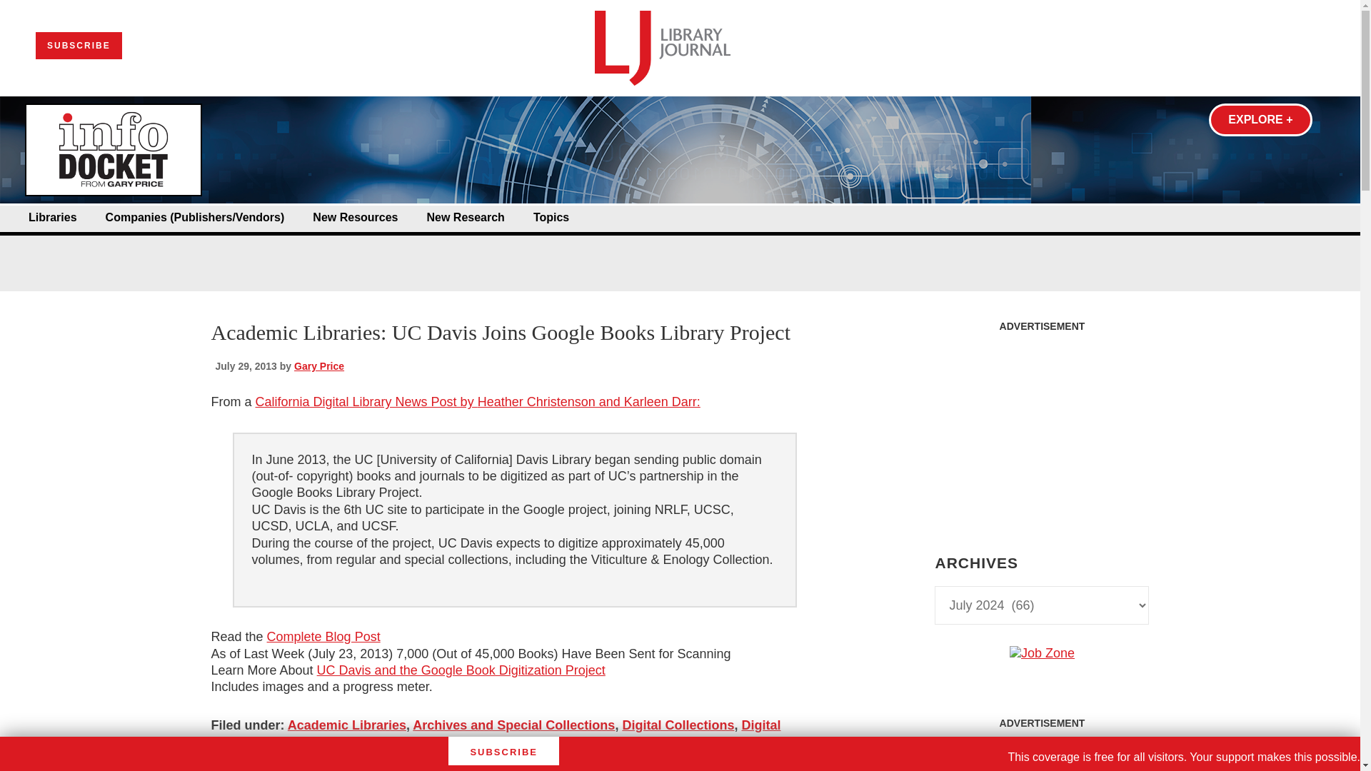  Describe the element at coordinates (354, 218) in the screenshot. I see `New Resources` at that location.